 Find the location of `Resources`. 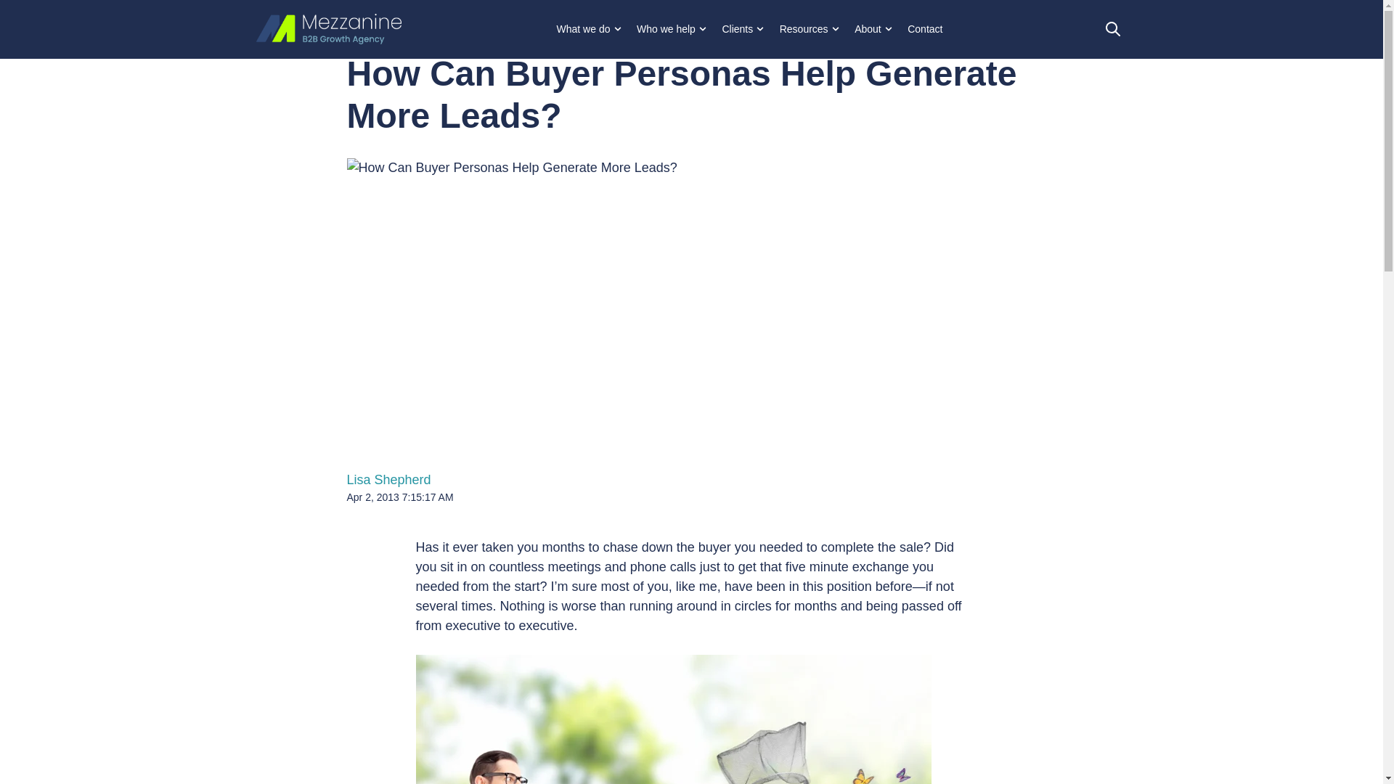

Resources is located at coordinates (809, 29).